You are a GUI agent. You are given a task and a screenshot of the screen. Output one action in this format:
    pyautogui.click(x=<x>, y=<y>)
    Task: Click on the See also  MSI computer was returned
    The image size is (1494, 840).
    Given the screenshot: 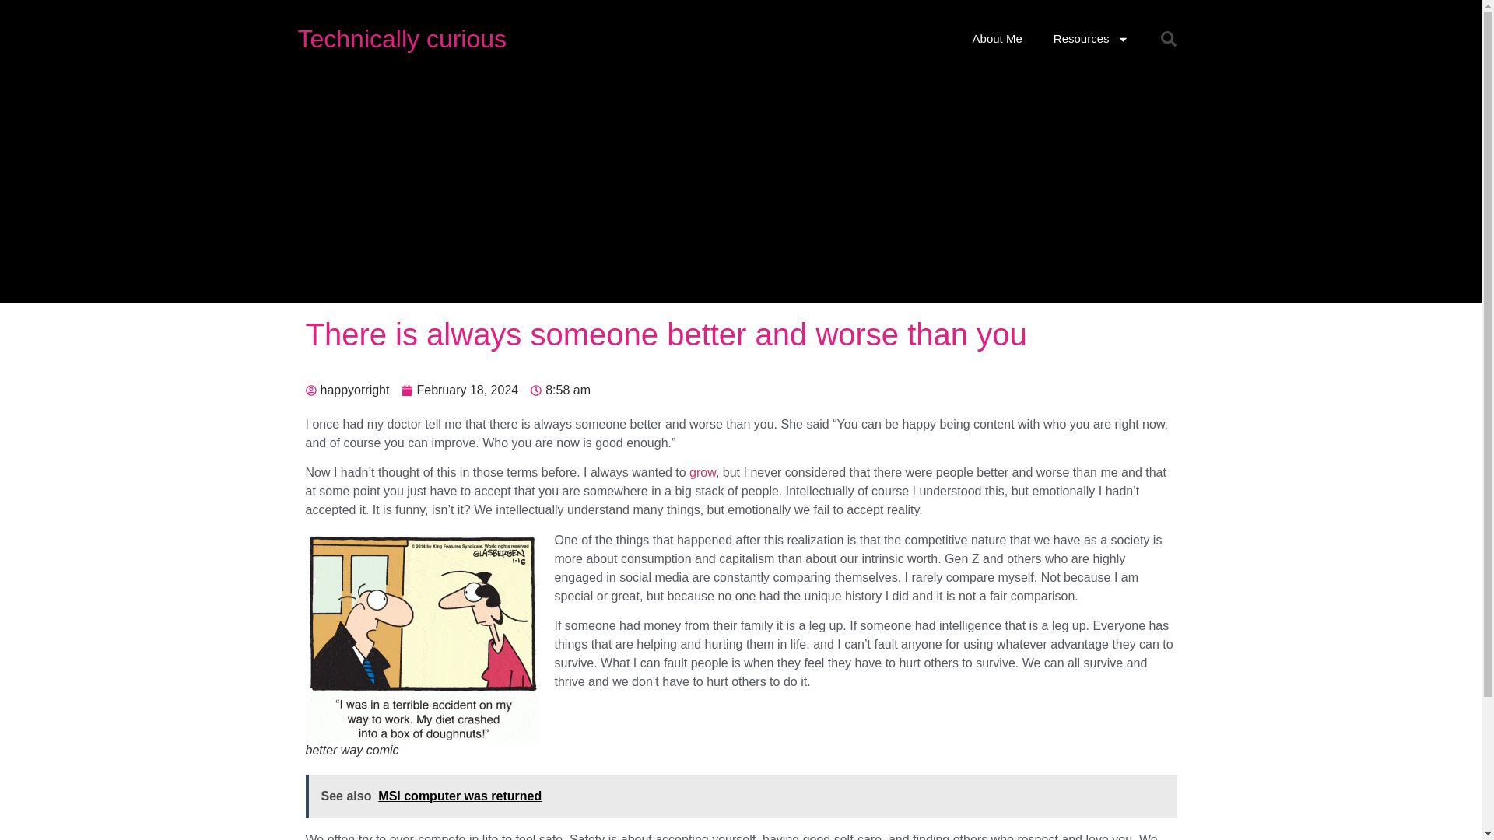 What is the action you would take?
    pyautogui.click(x=741, y=796)
    